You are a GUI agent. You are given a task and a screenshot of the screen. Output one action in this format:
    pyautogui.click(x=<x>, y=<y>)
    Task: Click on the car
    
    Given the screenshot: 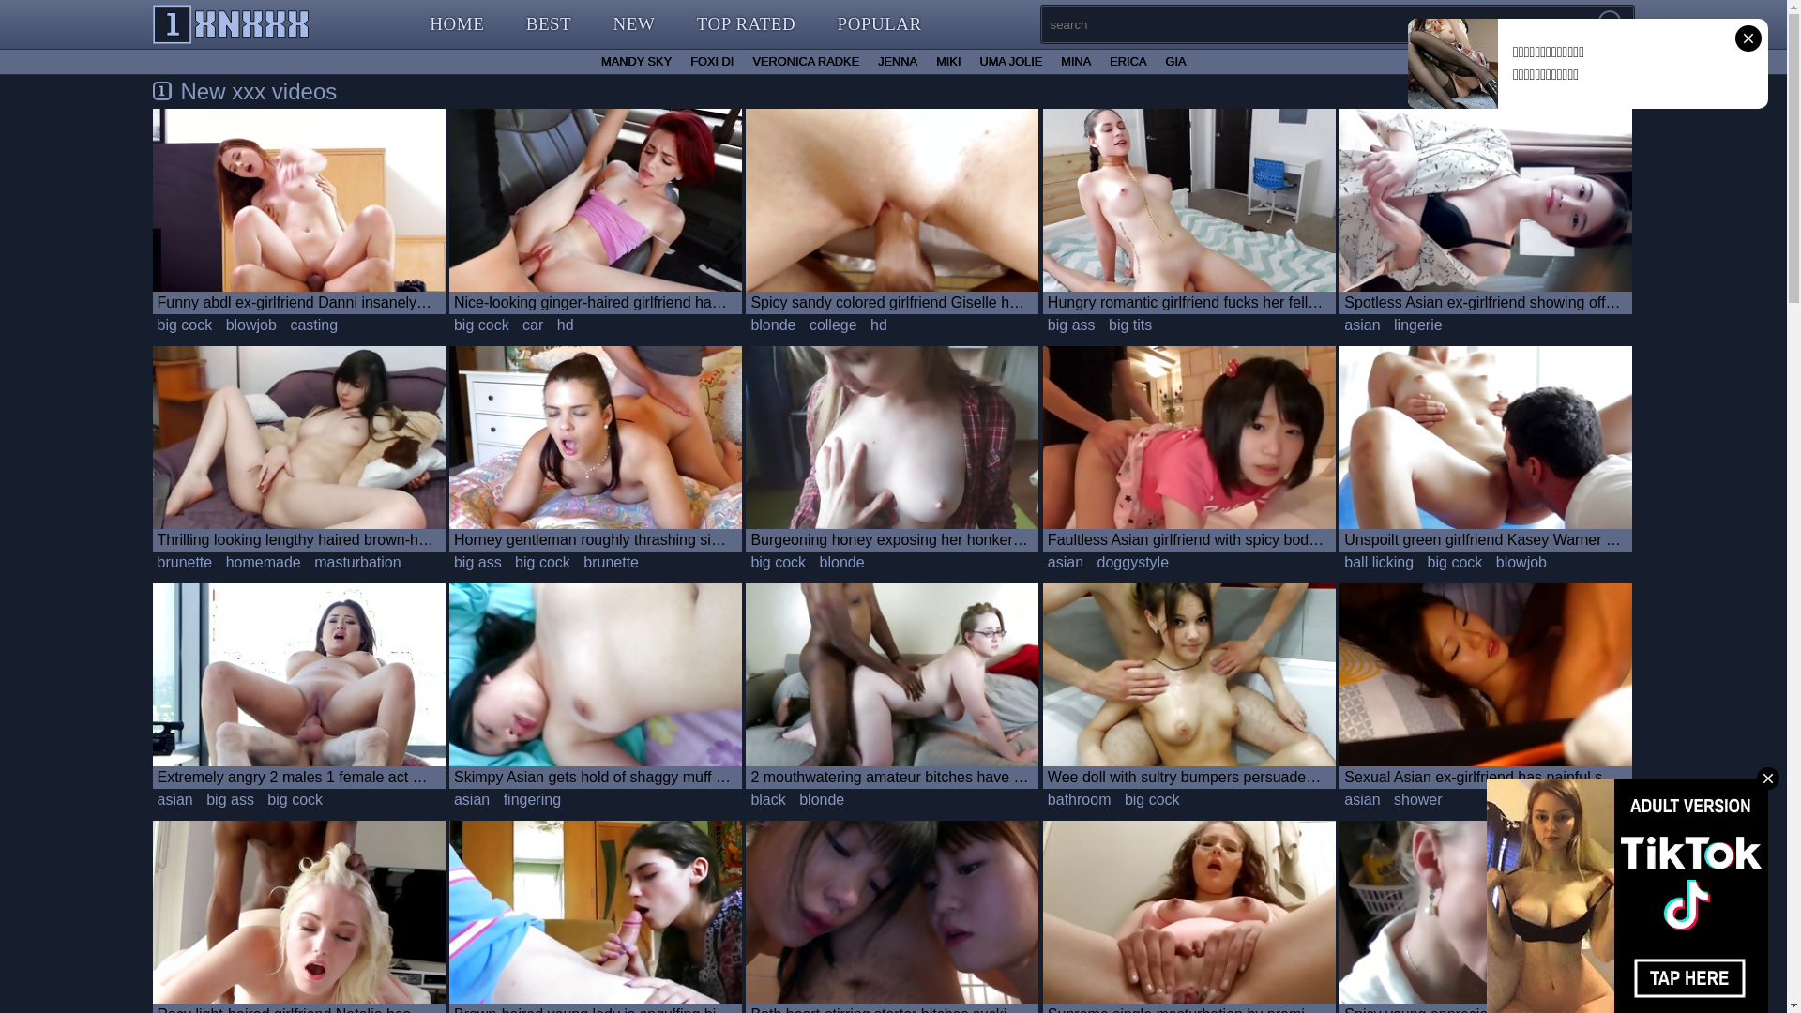 What is the action you would take?
    pyautogui.click(x=533, y=325)
    